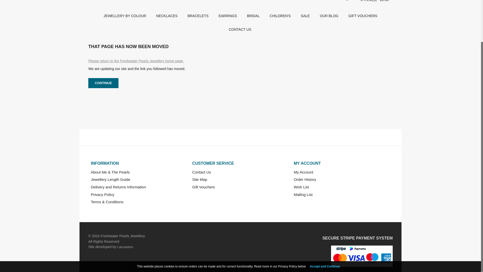  What do you see at coordinates (198, 15) in the screenshot?
I see `BRACELETS` at bounding box center [198, 15].